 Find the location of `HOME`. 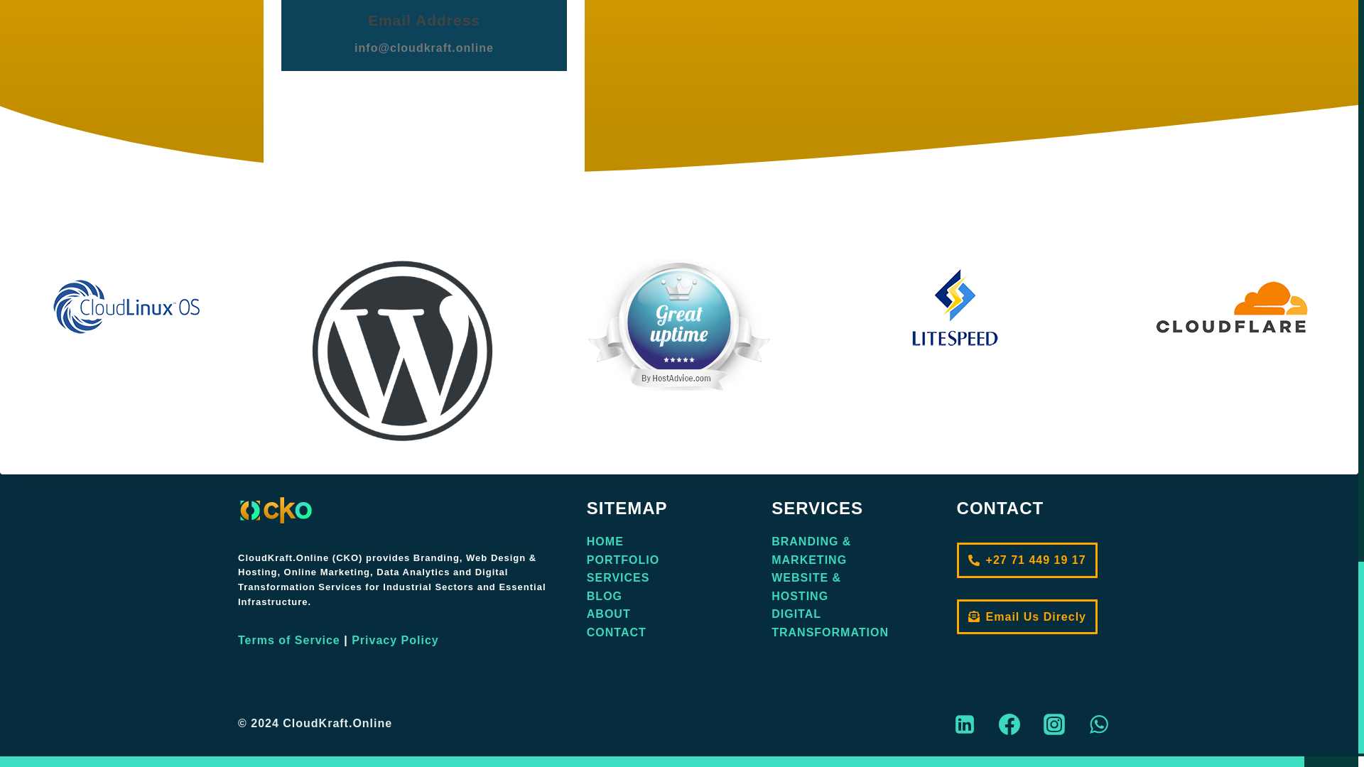

HOME is located at coordinates (605, 541).